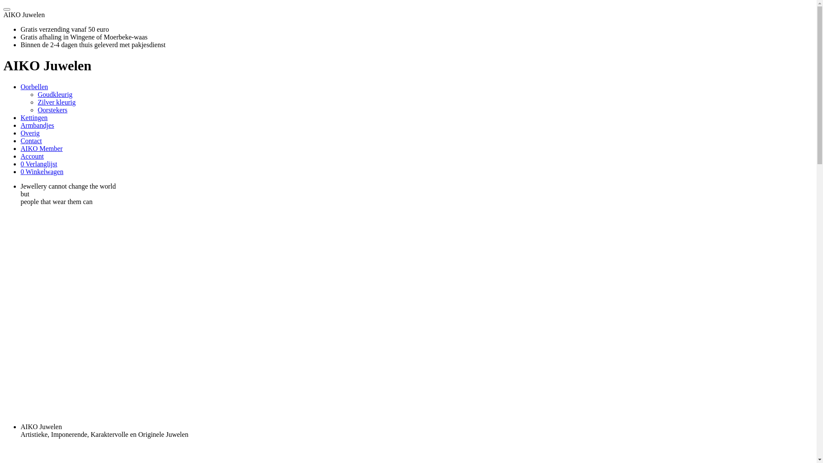 Image resolution: width=823 pixels, height=463 pixels. What do you see at coordinates (30, 133) in the screenshot?
I see `Overig` at bounding box center [30, 133].